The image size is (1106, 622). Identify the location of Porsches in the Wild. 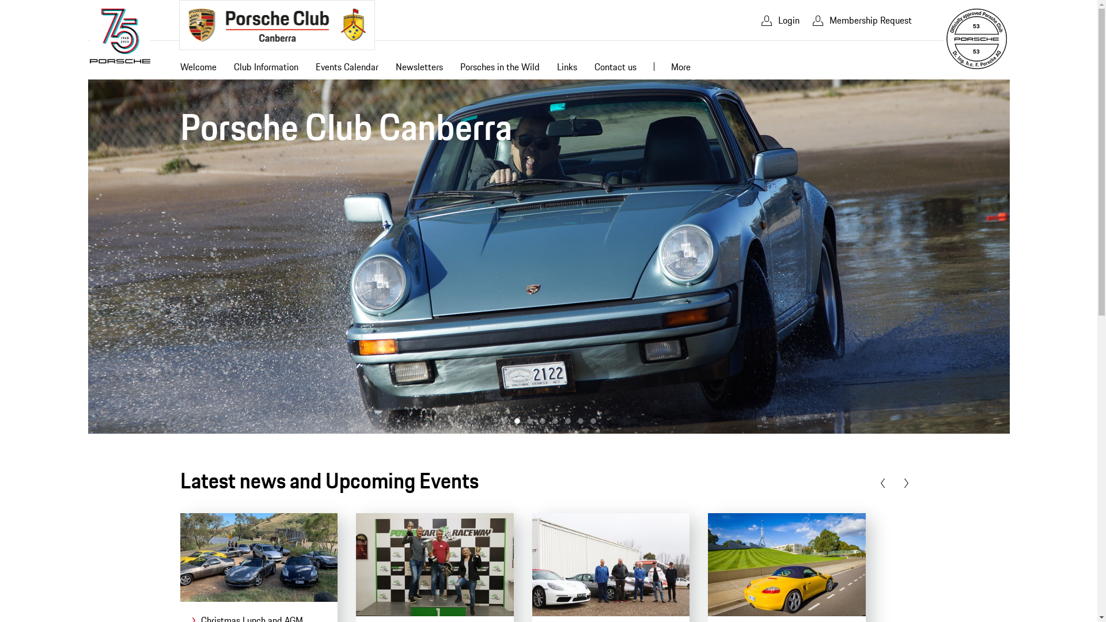
(500, 69).